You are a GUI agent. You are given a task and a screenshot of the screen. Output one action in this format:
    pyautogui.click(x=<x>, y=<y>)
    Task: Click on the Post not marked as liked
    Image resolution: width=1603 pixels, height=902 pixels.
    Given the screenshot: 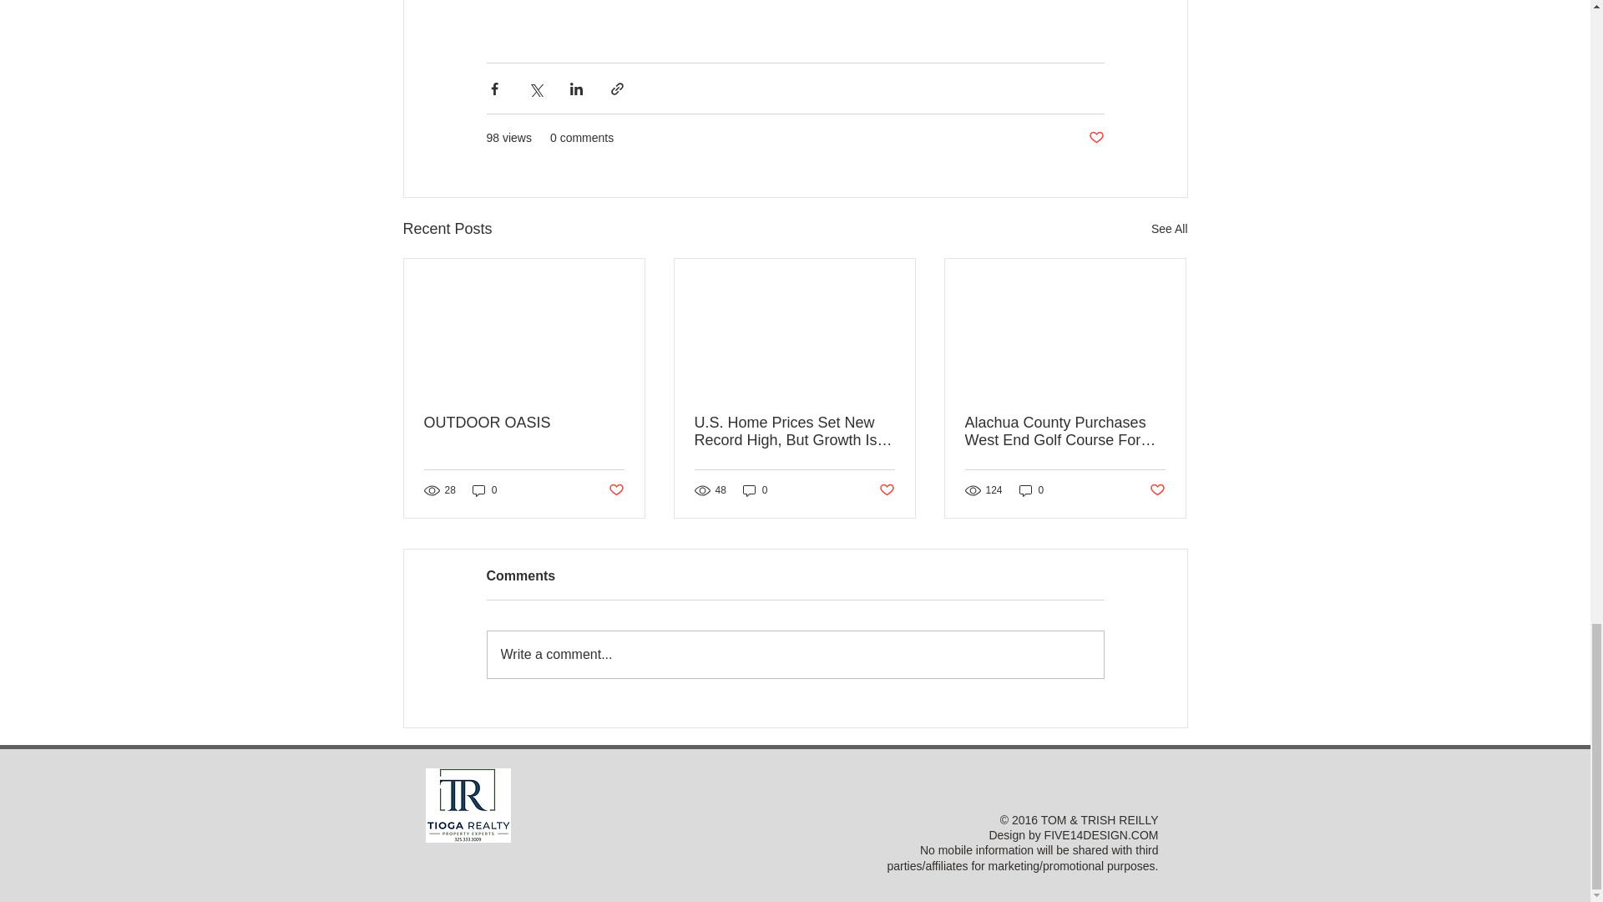 What is the action you would take?
    pyautogui.click(x=1095, y=139)
    